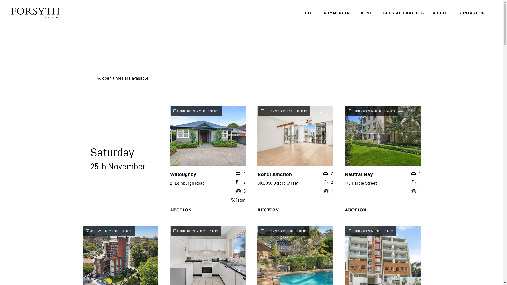 This screenshot has width=507, height=285. Describe the element at coordinates (404, 13) in the screenshot. I see `SPECIAL PROJECTS` at that location.